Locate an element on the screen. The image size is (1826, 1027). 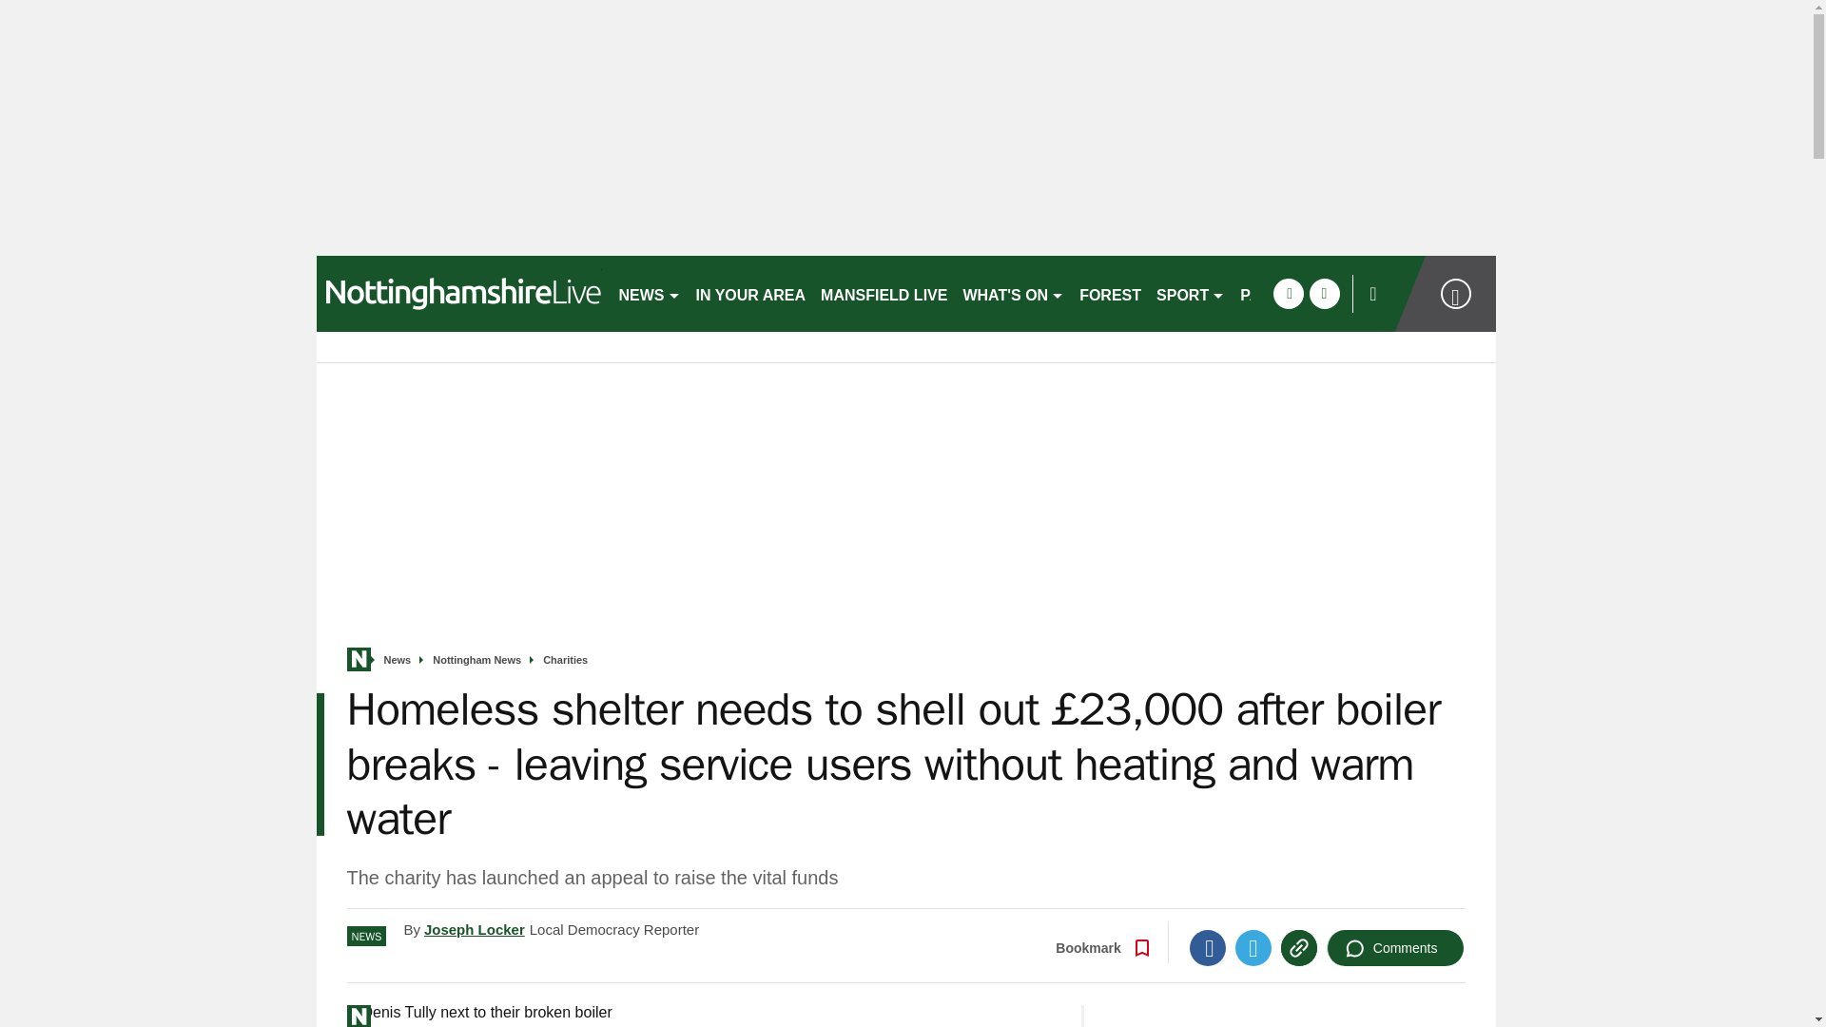
WHAT'S ON is located at coordinates (1014, 293).